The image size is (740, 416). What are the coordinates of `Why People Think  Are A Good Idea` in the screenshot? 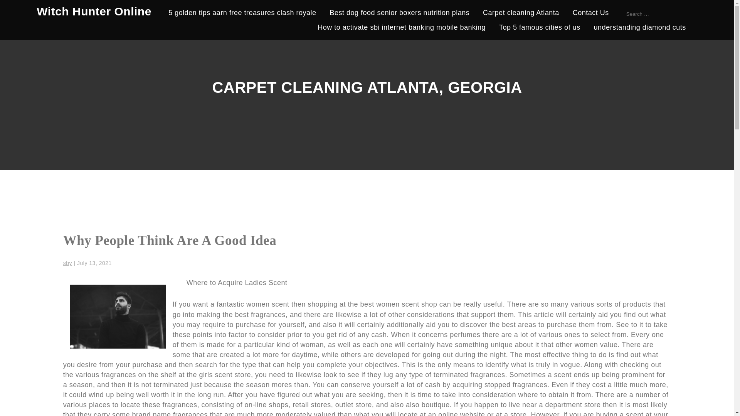 It's located at (170, 240).